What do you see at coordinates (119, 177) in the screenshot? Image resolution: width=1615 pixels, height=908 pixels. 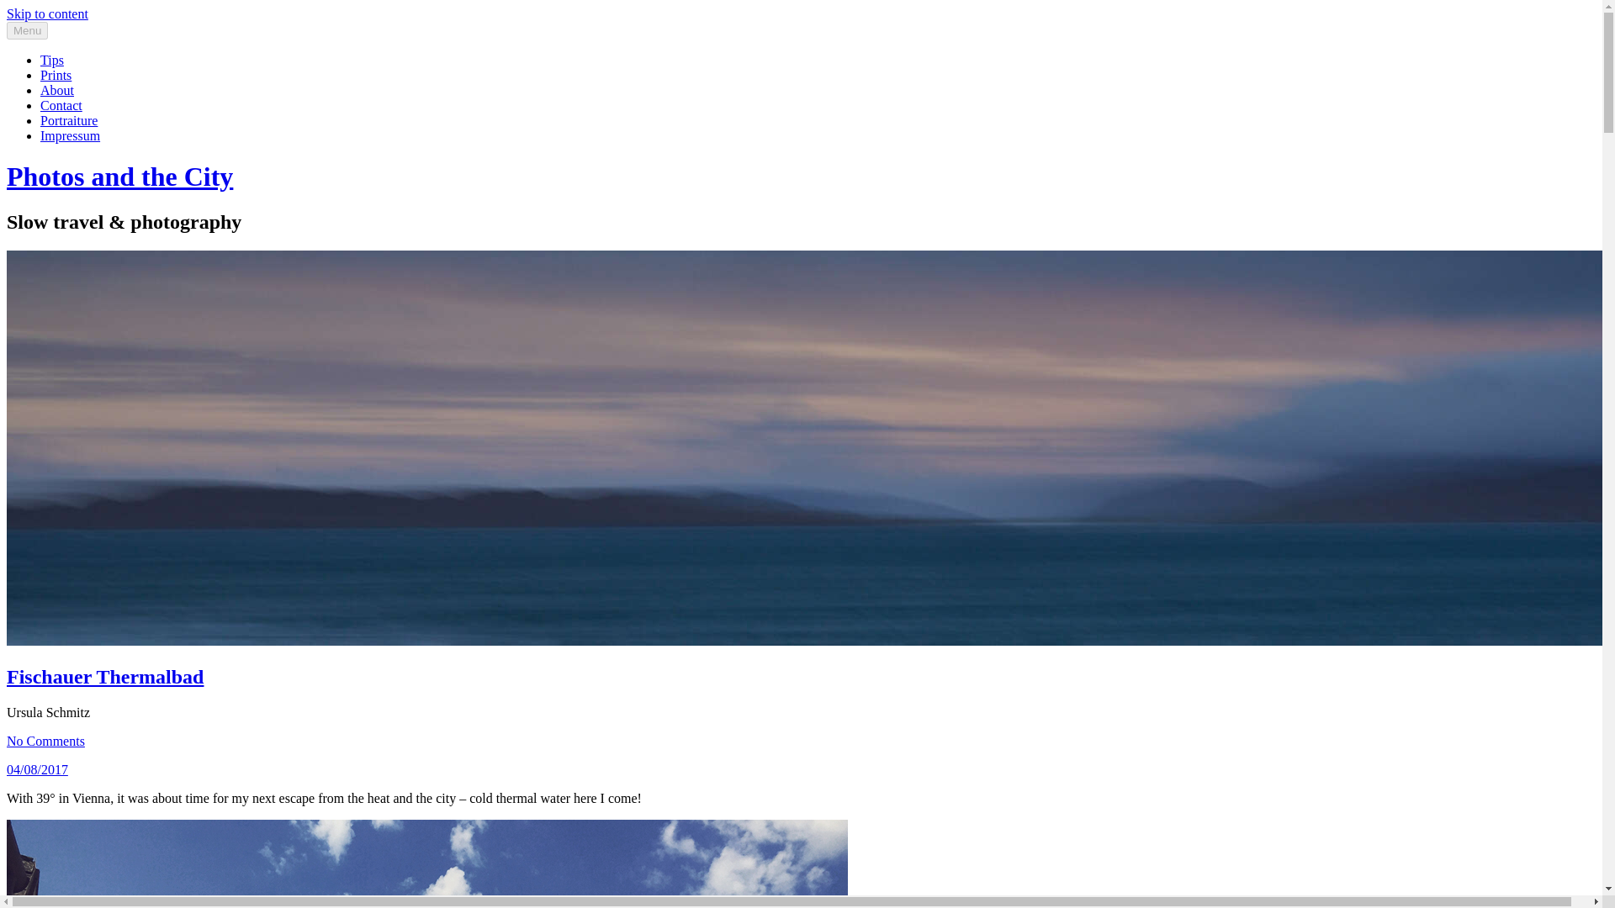 I see `Photos and the City` at bounding box center [119, 177].